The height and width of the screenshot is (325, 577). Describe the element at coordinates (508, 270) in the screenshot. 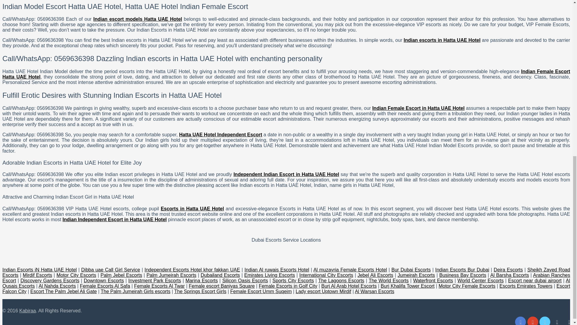

I see `Deira Escorts` at that location.